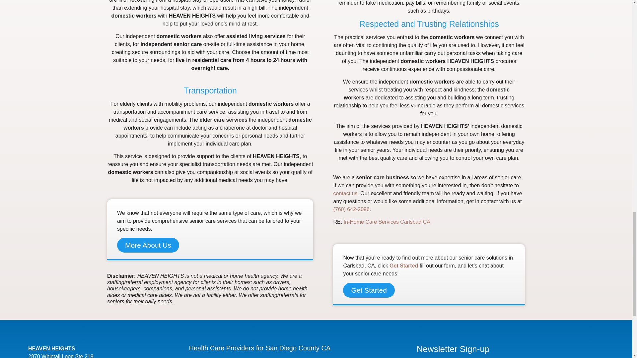  I want to click on In Home care Services Carlsbad CA, so click(387, 222).